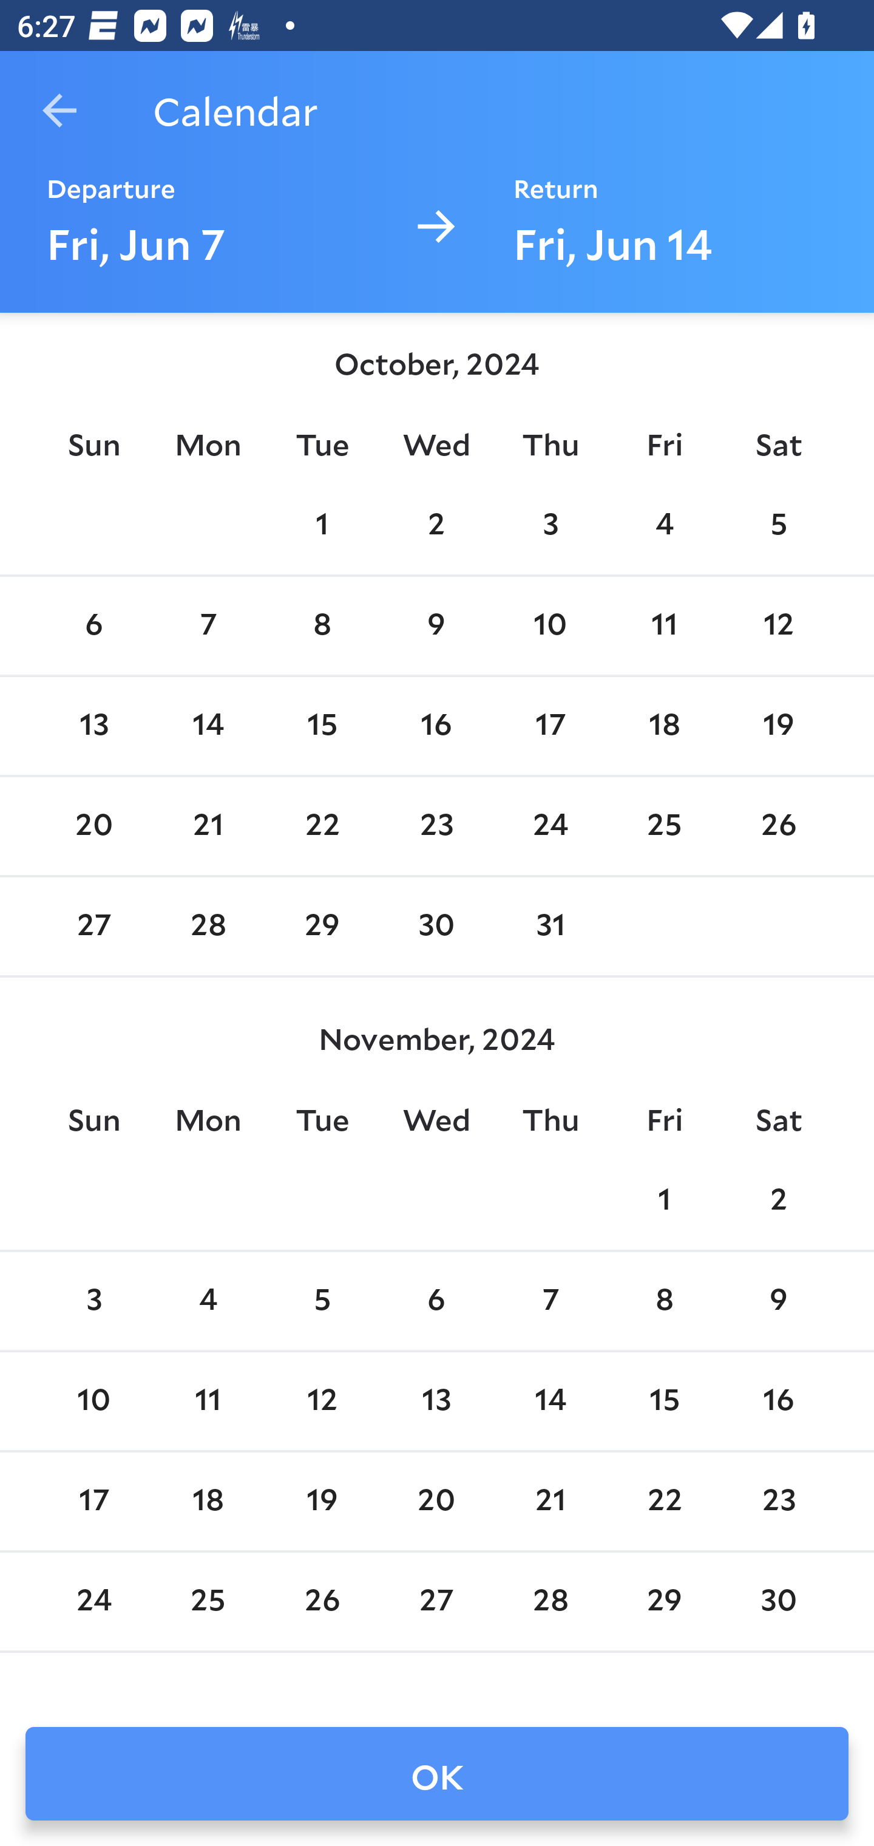 The height and width of the screenshot is (1846, 874). I want to click on 21, so click(208, 827).